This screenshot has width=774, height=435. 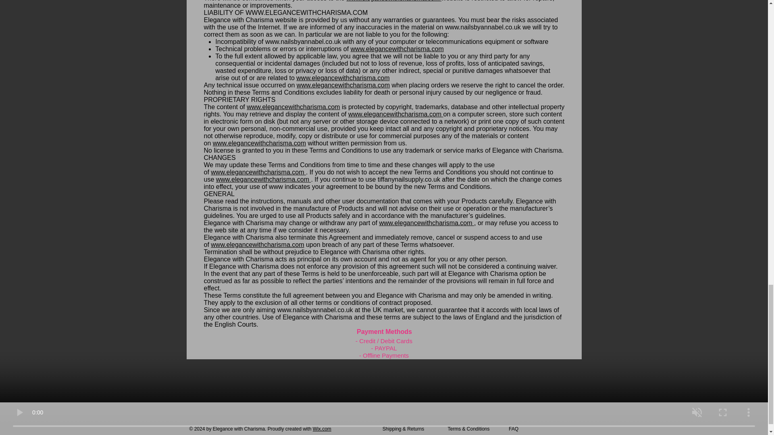 I want to click on www.elegancewithcharisma.com , so click(x=396, y=114).